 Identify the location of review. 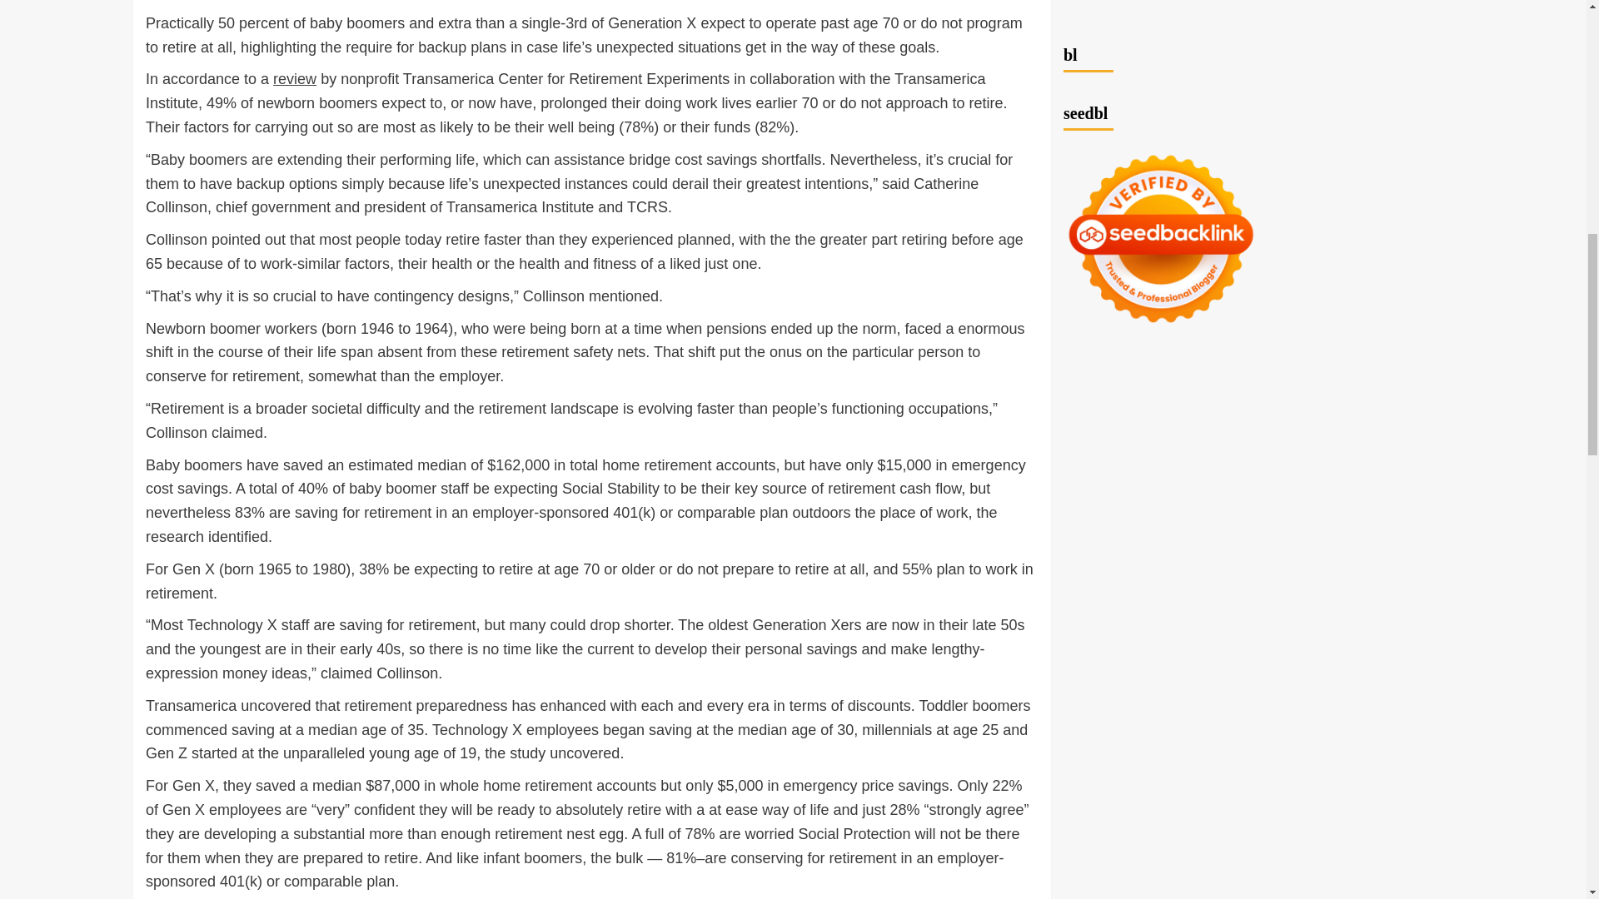
(295, 78).